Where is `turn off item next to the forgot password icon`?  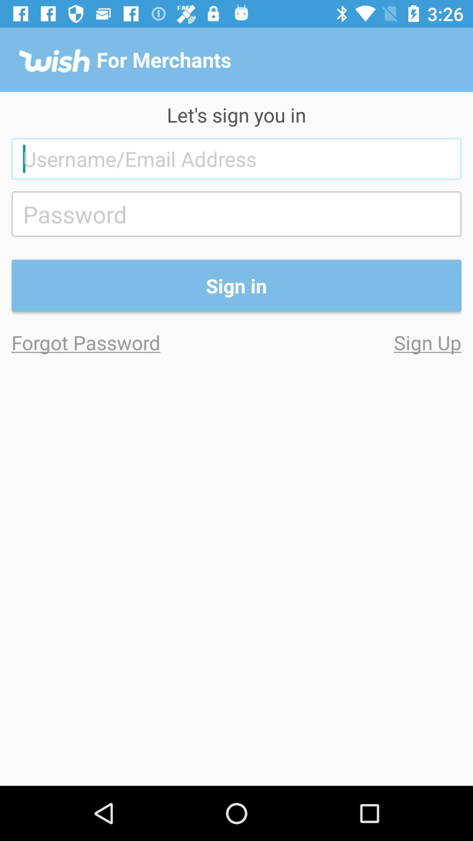
turn off item next to the forgot password icon is located at coordinates (349, 343).